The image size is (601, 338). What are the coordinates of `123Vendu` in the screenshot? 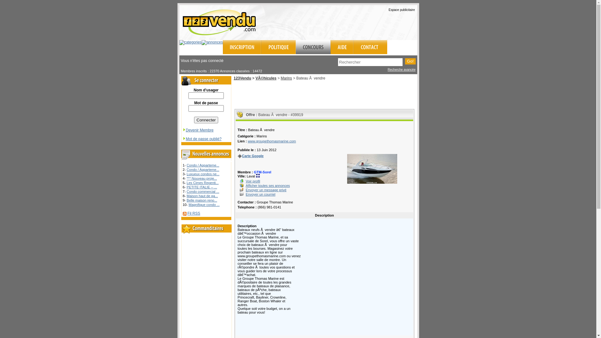 It's located at (242, 78).